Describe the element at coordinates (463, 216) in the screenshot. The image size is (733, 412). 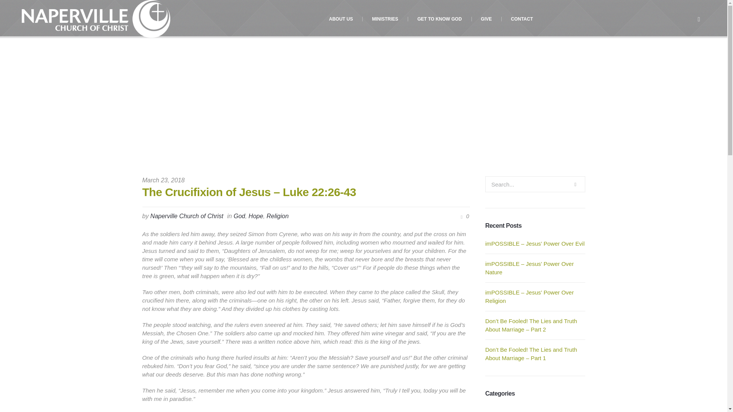
I see `0` at that location.